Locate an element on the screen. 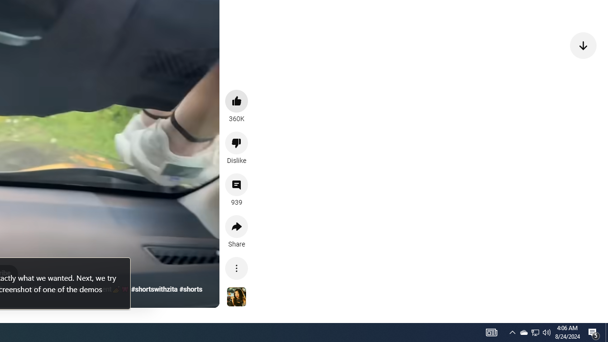  View 939 comments is located at coordinates (237, 185).